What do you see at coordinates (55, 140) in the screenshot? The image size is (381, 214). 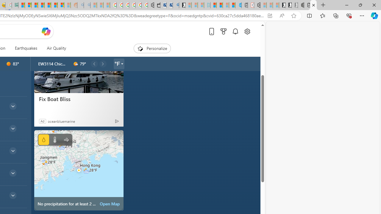 I see `Temperature` at bounding box center [55, 140].